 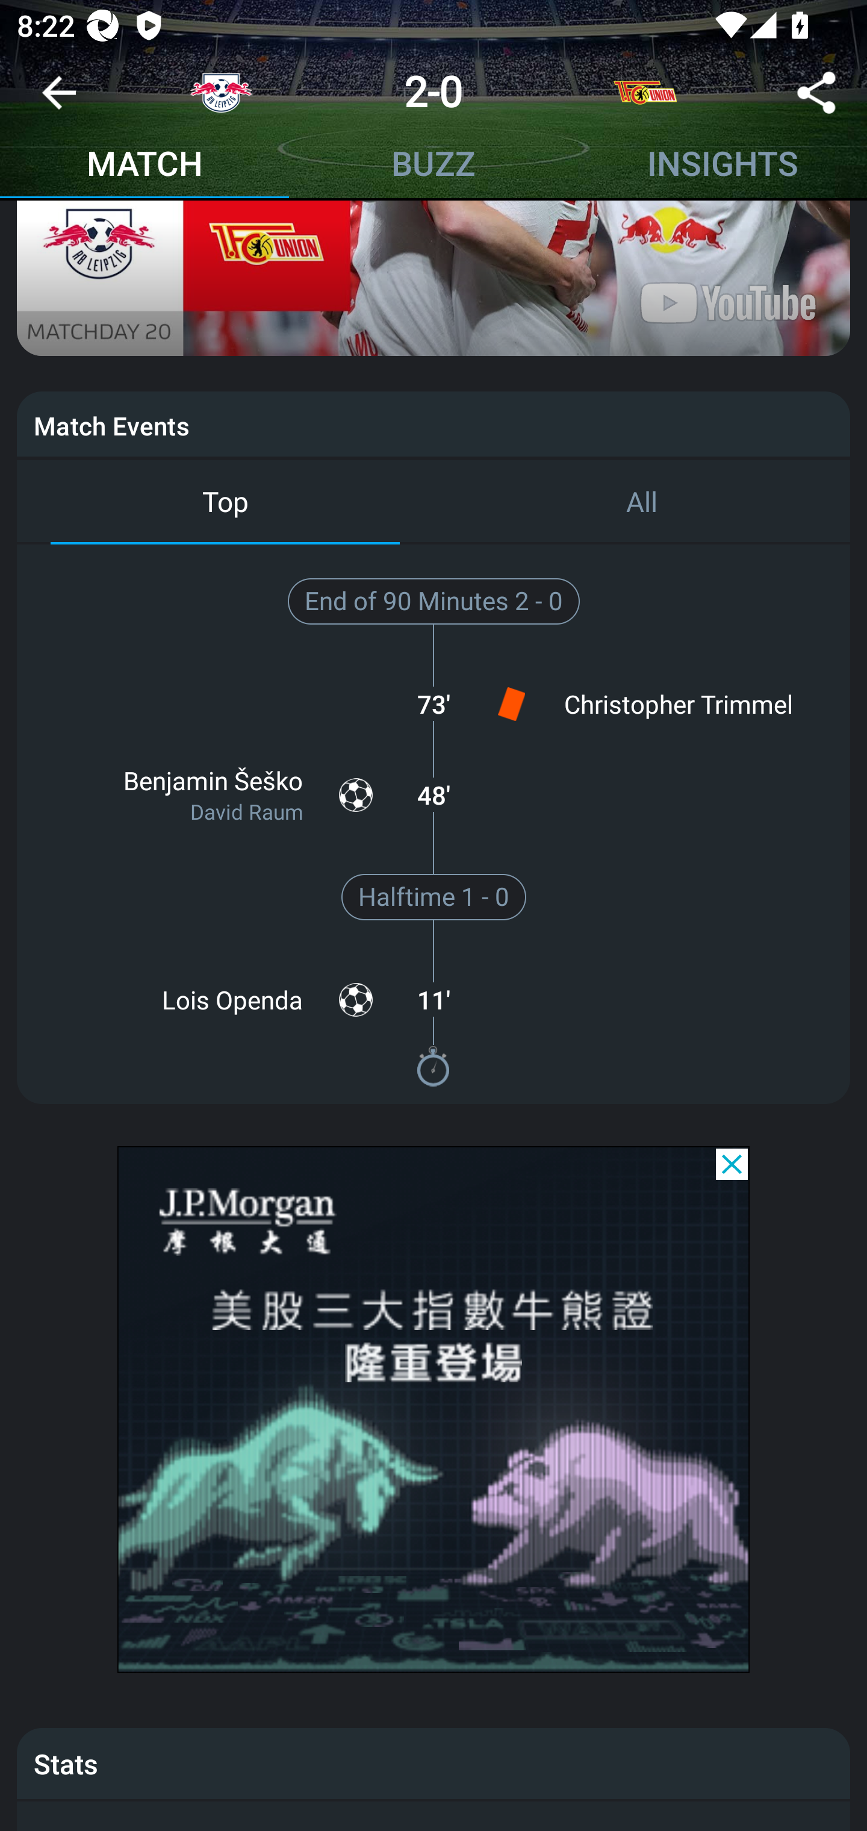 What do you see at coordinates (433, 703) in the screenshot?
I see `73' Christopher Trimmel` at bounding box center [433, 703].